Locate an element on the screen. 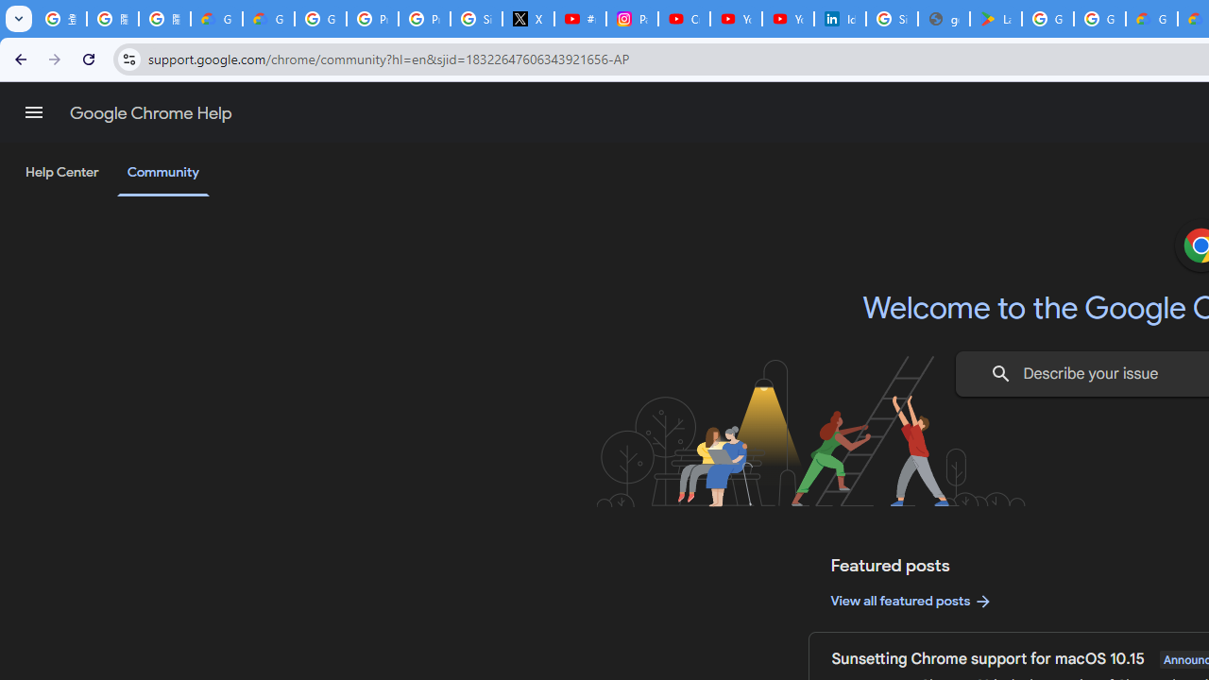  X is located at coordinates (529, 19).